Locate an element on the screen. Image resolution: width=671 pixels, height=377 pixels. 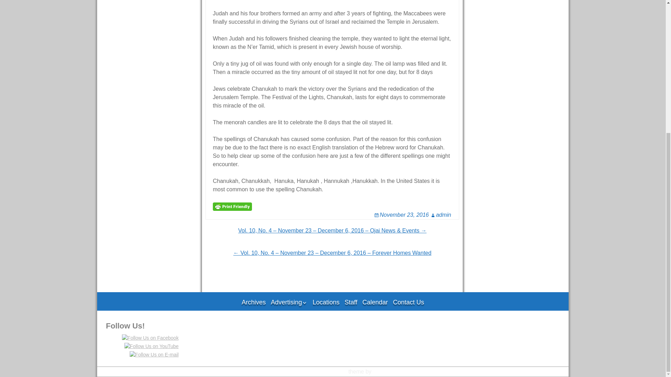
Follow Us on E-mail is located at coordinates (154, 355).